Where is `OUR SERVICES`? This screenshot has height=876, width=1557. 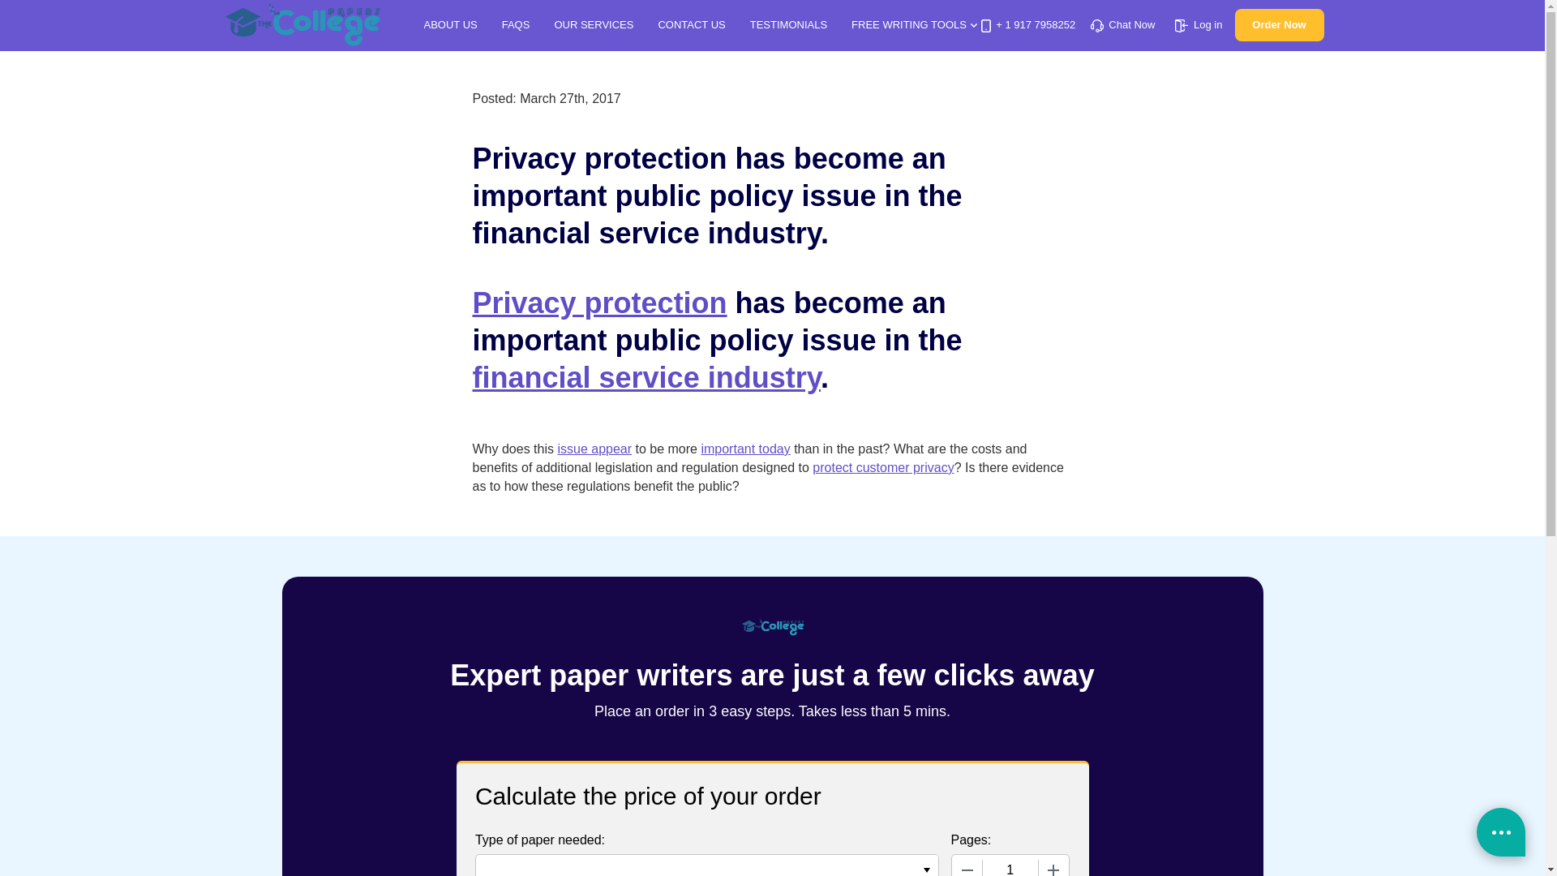 OUR SERVICES is located at coordinates (594, 24).